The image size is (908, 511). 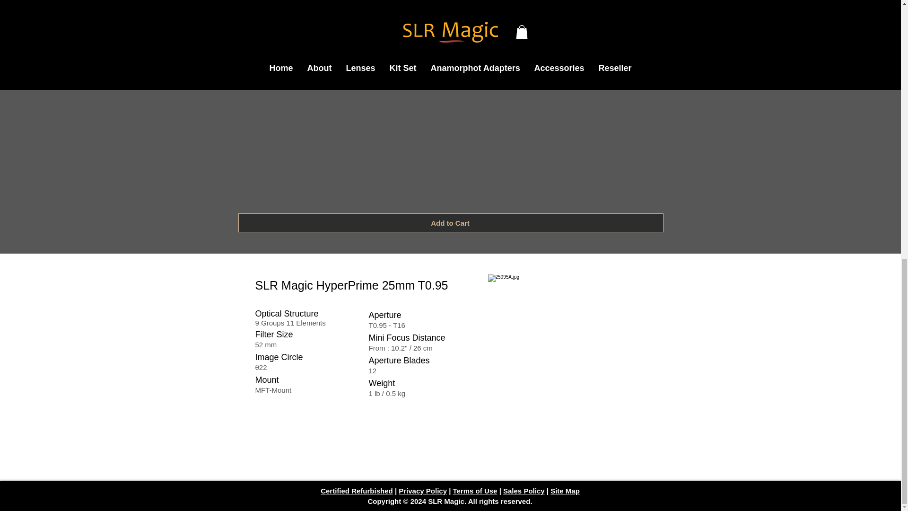 What do you see at coordinates (422, 491) in the screenshot?
I see `Privacy Policy` at bounding box center [422, 491].